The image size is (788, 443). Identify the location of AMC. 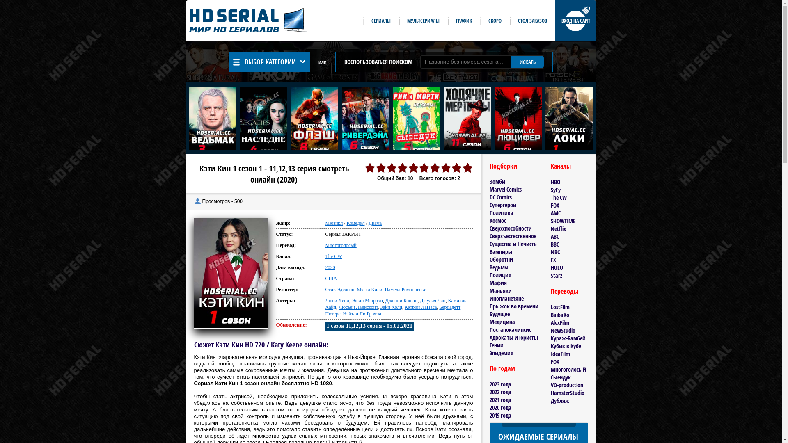
(556, 213).